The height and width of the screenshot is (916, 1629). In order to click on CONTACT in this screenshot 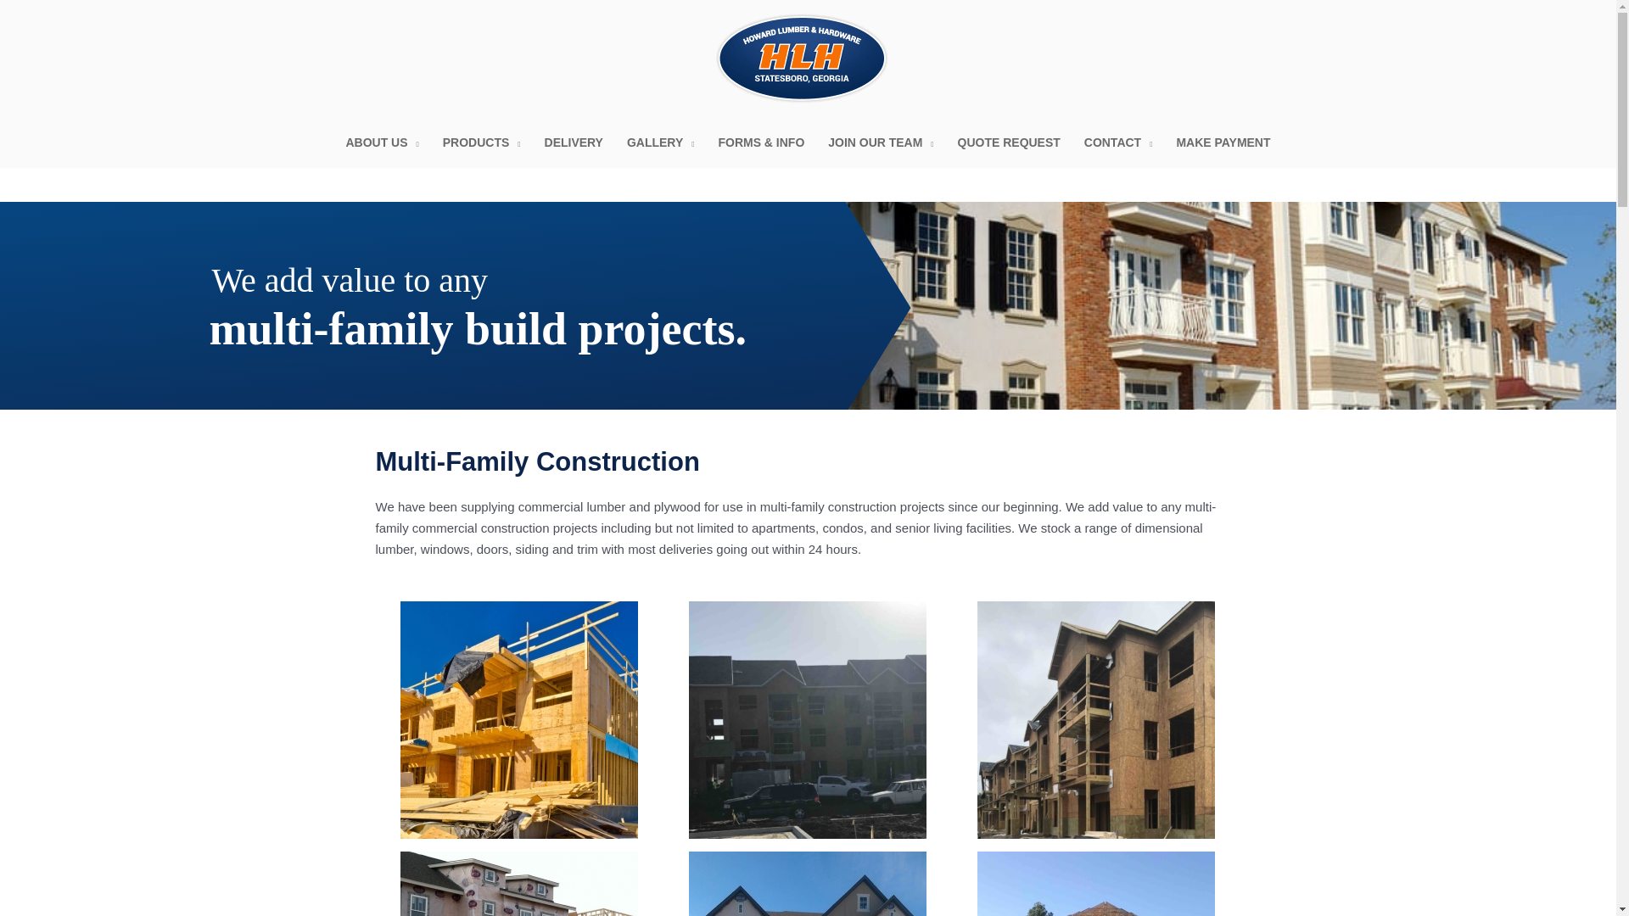, I will do `click(1118, 142)`.